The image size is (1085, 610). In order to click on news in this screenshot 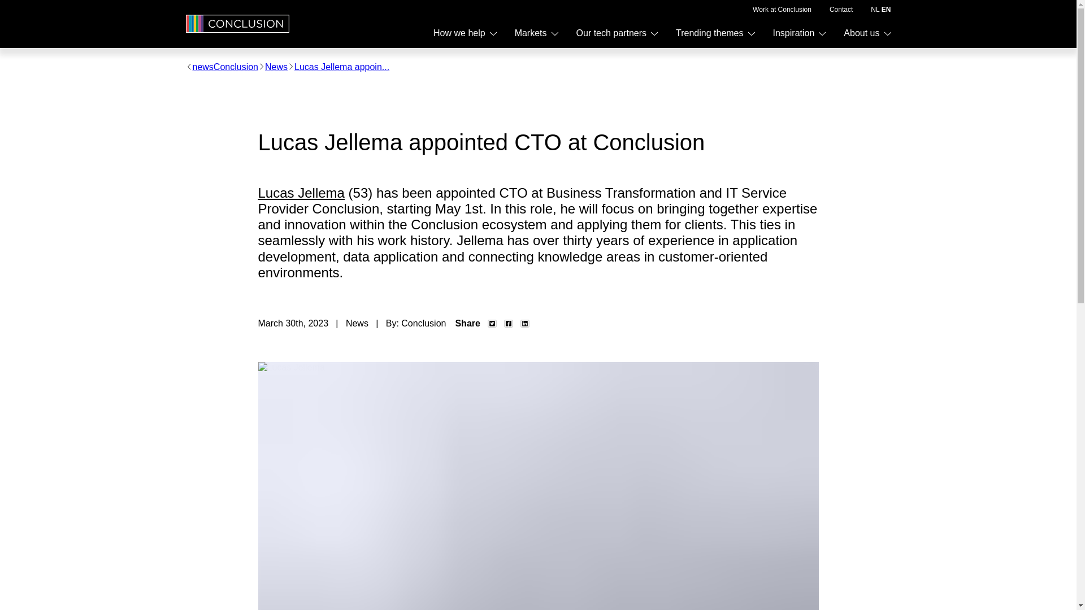, I will do `click(202, 67)`.